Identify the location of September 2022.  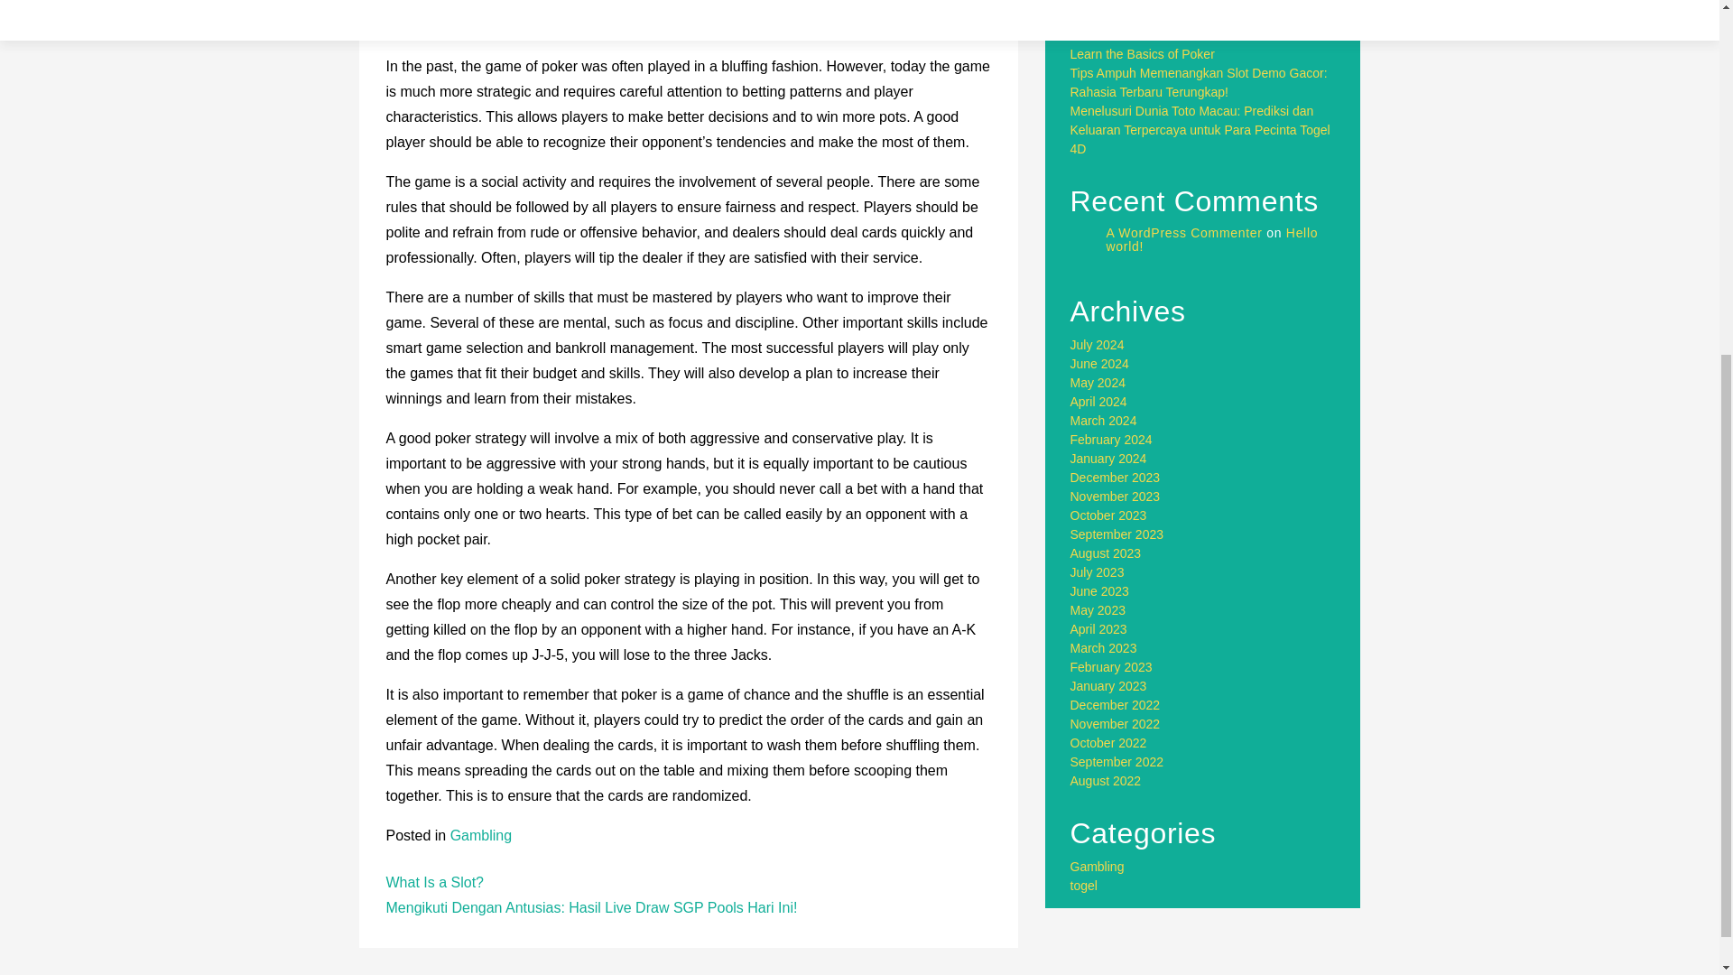
(1117, 762).